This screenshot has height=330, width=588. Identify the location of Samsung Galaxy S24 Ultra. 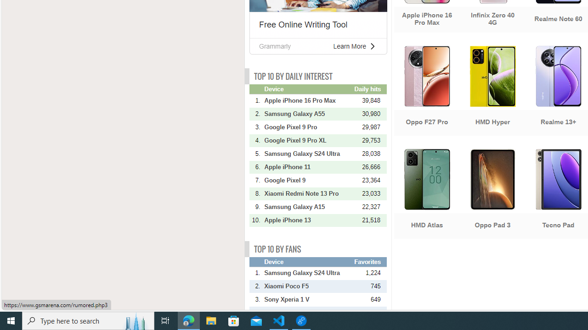
(308, 273).